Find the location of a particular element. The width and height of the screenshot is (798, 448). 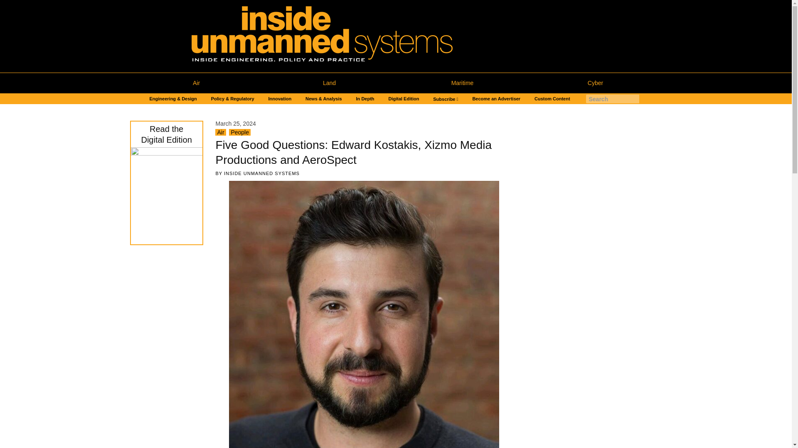

Become an Advertiser is located at coordinates (496, 99).